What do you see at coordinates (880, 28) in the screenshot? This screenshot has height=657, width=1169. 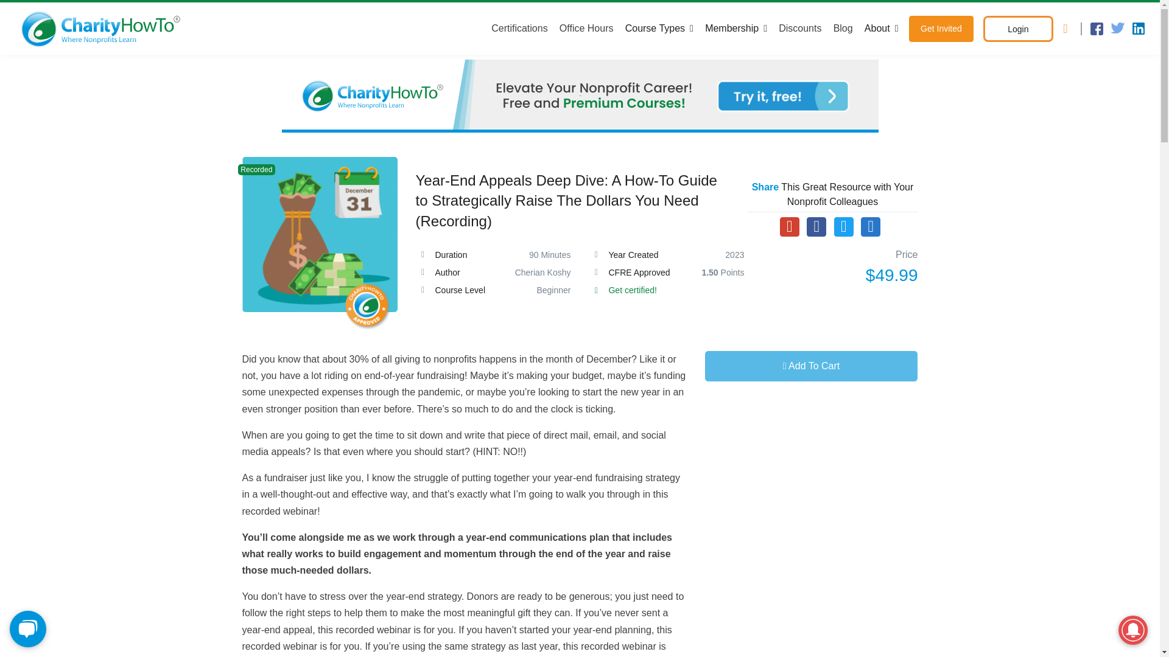 I see `About` at bounding box center [880, 28].